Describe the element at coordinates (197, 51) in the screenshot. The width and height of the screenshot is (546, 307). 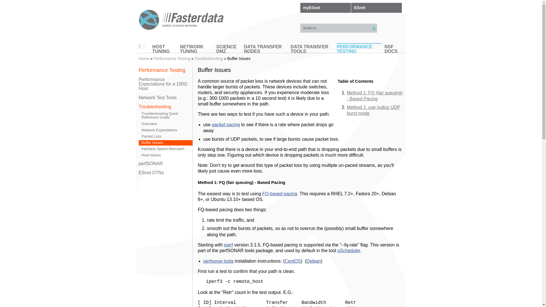
I see `NETWORK TUNING` at that location.